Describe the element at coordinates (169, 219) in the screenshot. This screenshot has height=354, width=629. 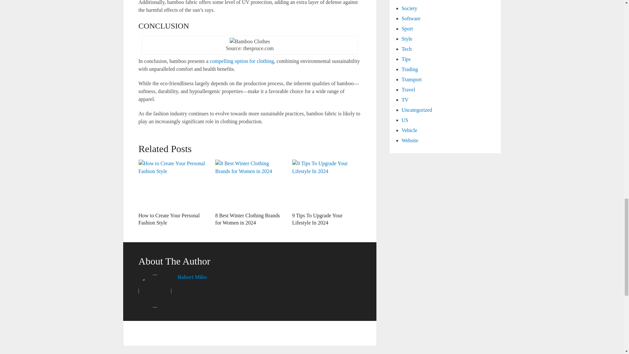
I see `How to Create Your Personal Fashion Style` at that location.